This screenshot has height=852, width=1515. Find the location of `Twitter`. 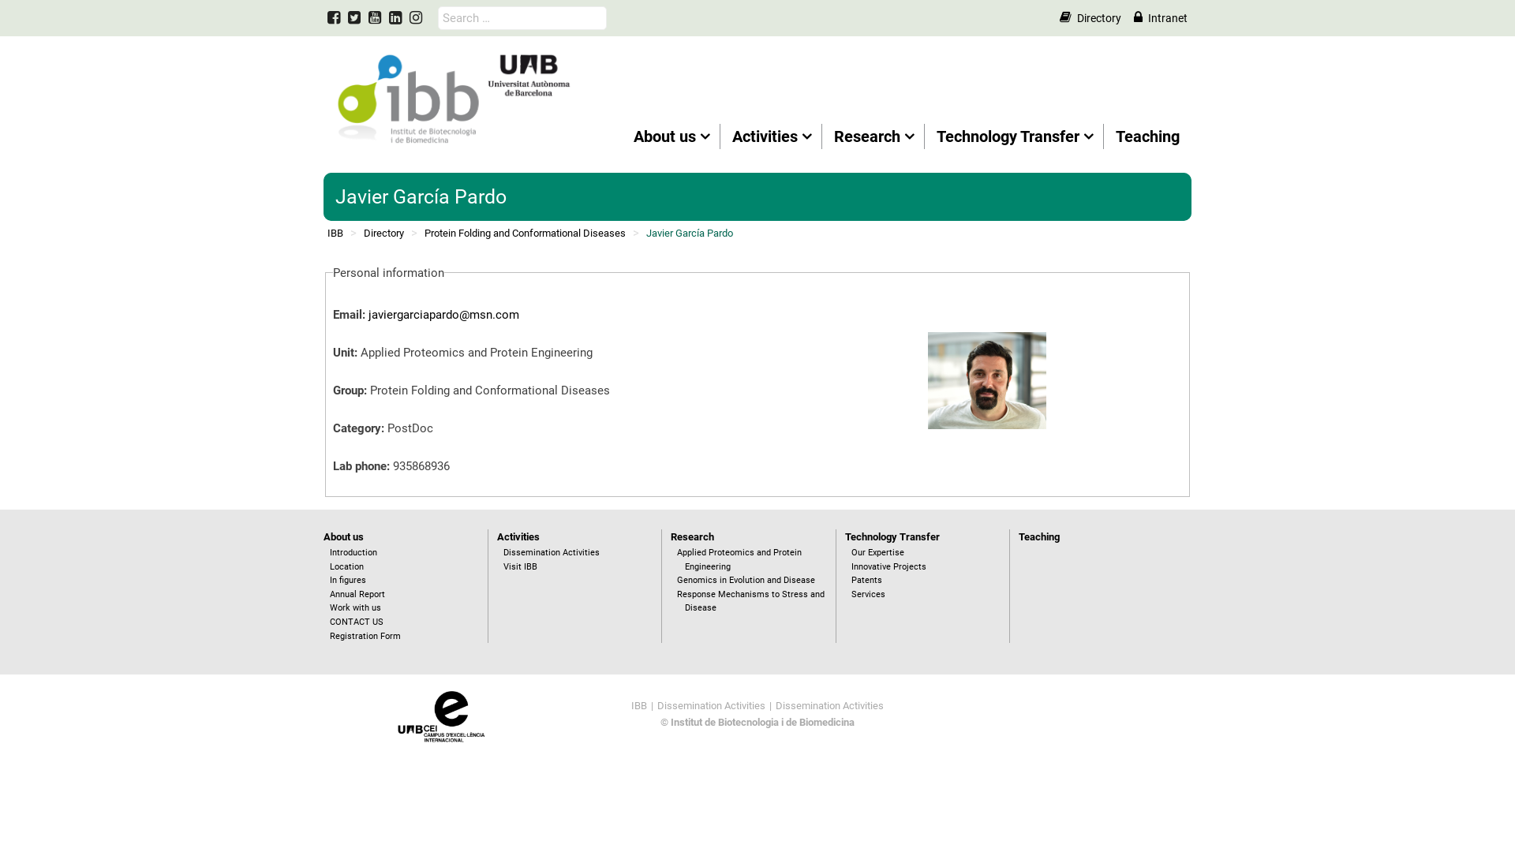

Twitter is located at coordinates (354, 17).